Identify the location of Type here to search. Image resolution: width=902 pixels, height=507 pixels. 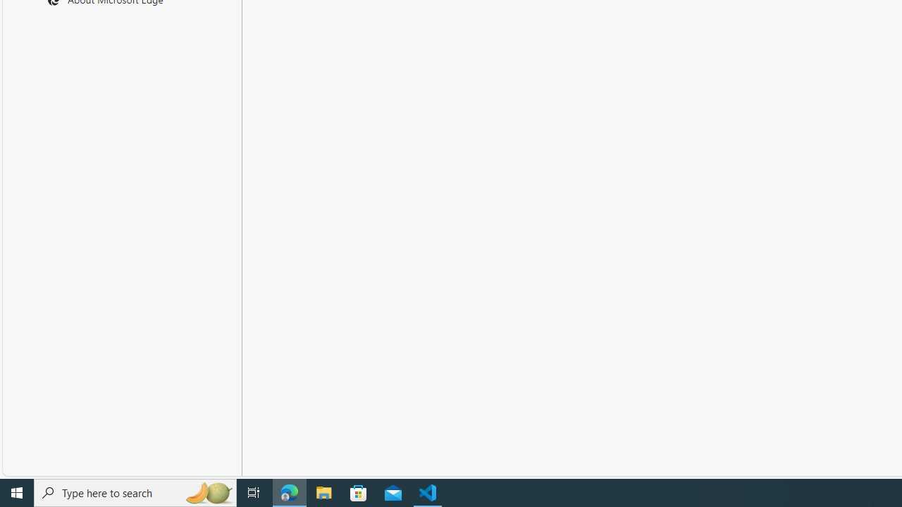
(135, 493).